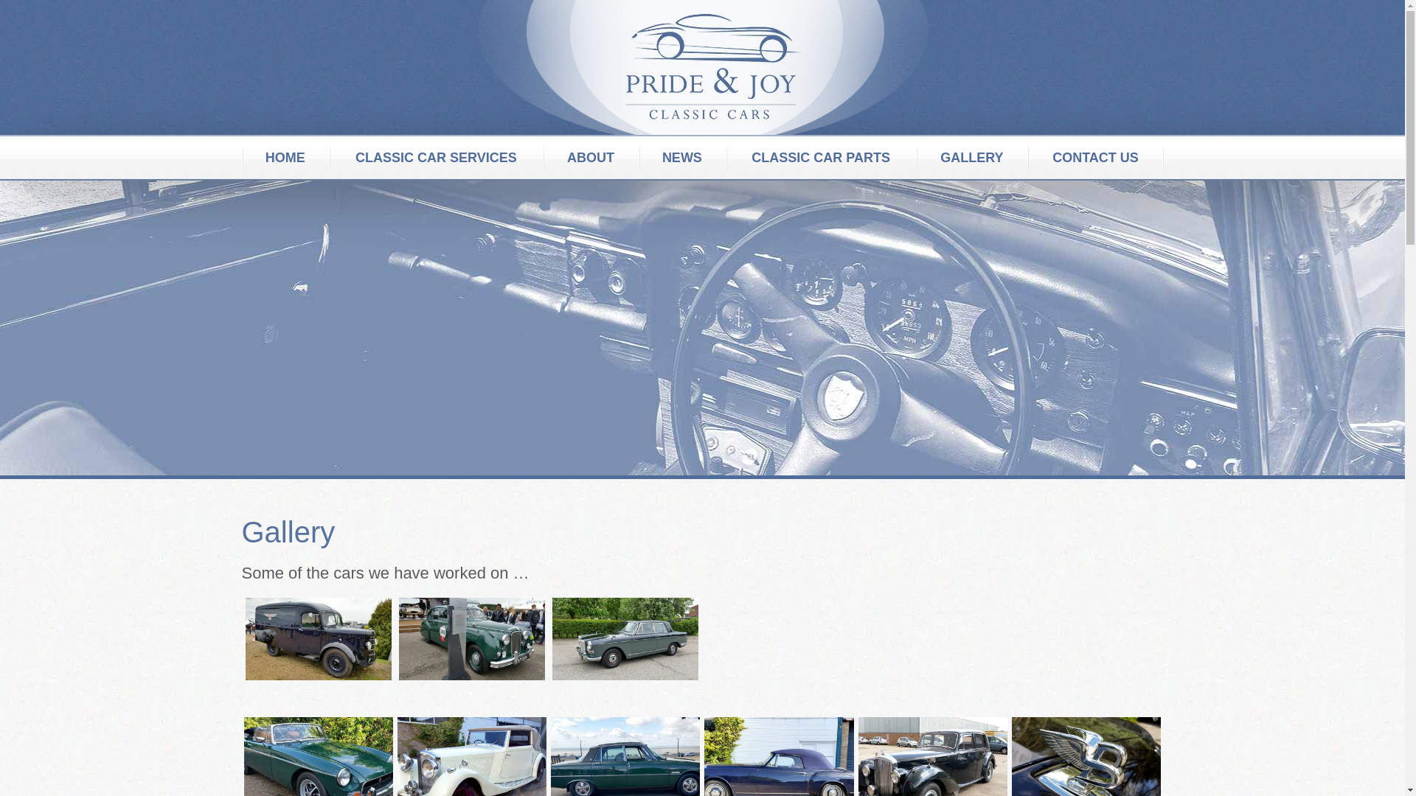 The image size is (1416, 796). What do you see at coordinates (1094, 158) in the screenshot?
I see `CONTACT US` at bounding box center [1094, 158].